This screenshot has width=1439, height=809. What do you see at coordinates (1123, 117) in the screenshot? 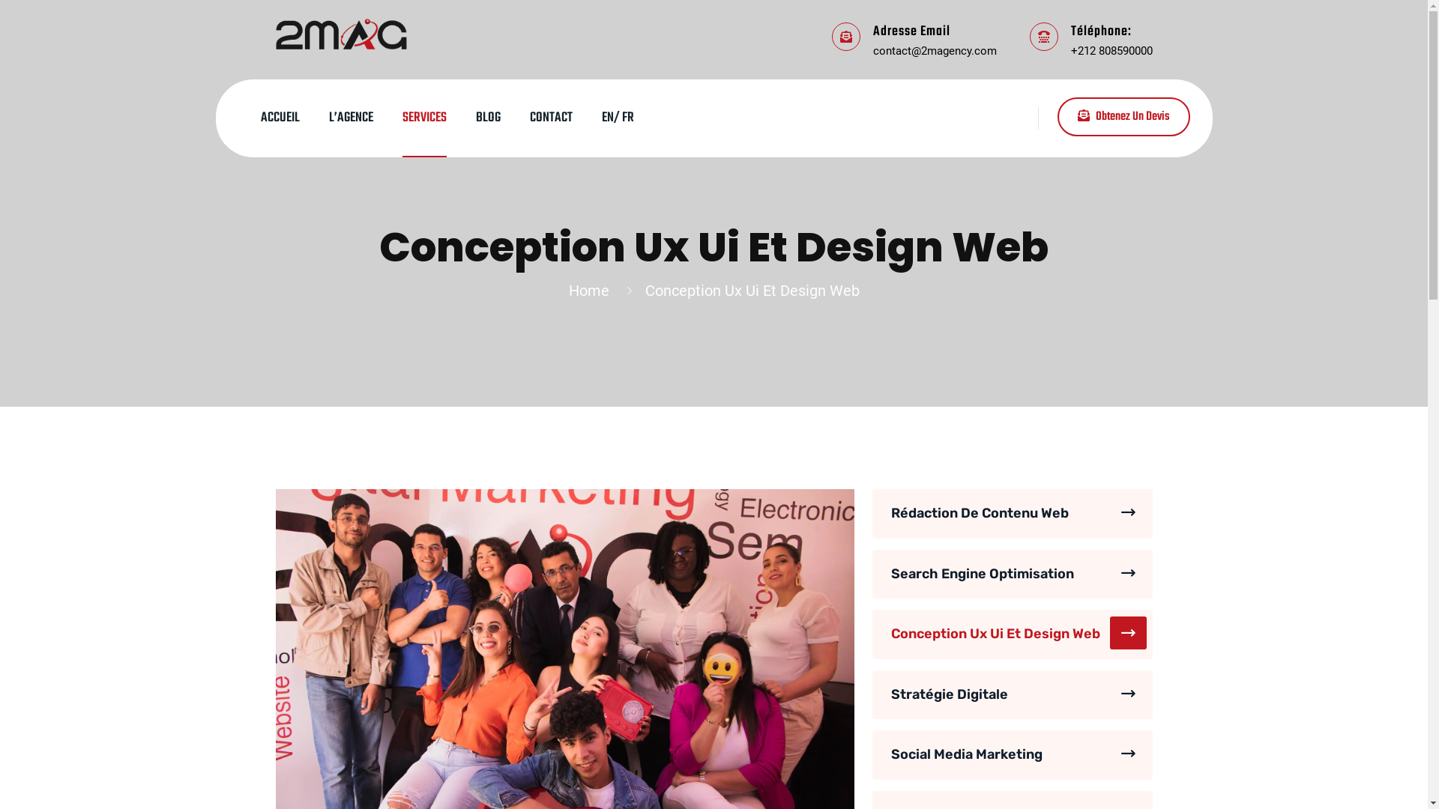
I see `Obtenez Un Devis` at bounding box center [1123, 117].